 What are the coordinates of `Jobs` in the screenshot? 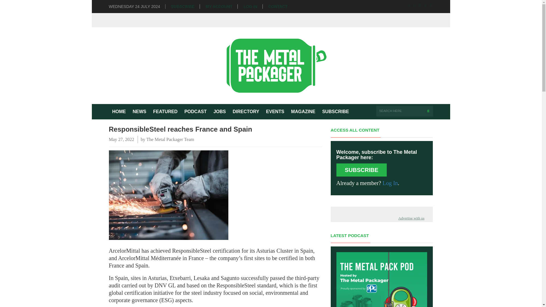 It's located at (220, 112).